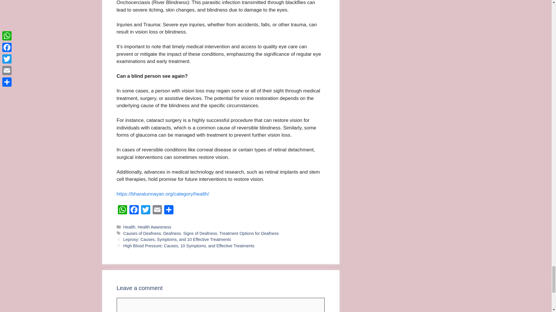 Image resolution: width=556 pixels, height=312 pixels. What do you see at coordinates (122, 210) in the screenshot?
I see `WhatsApp` at bounding box center [122, 210].